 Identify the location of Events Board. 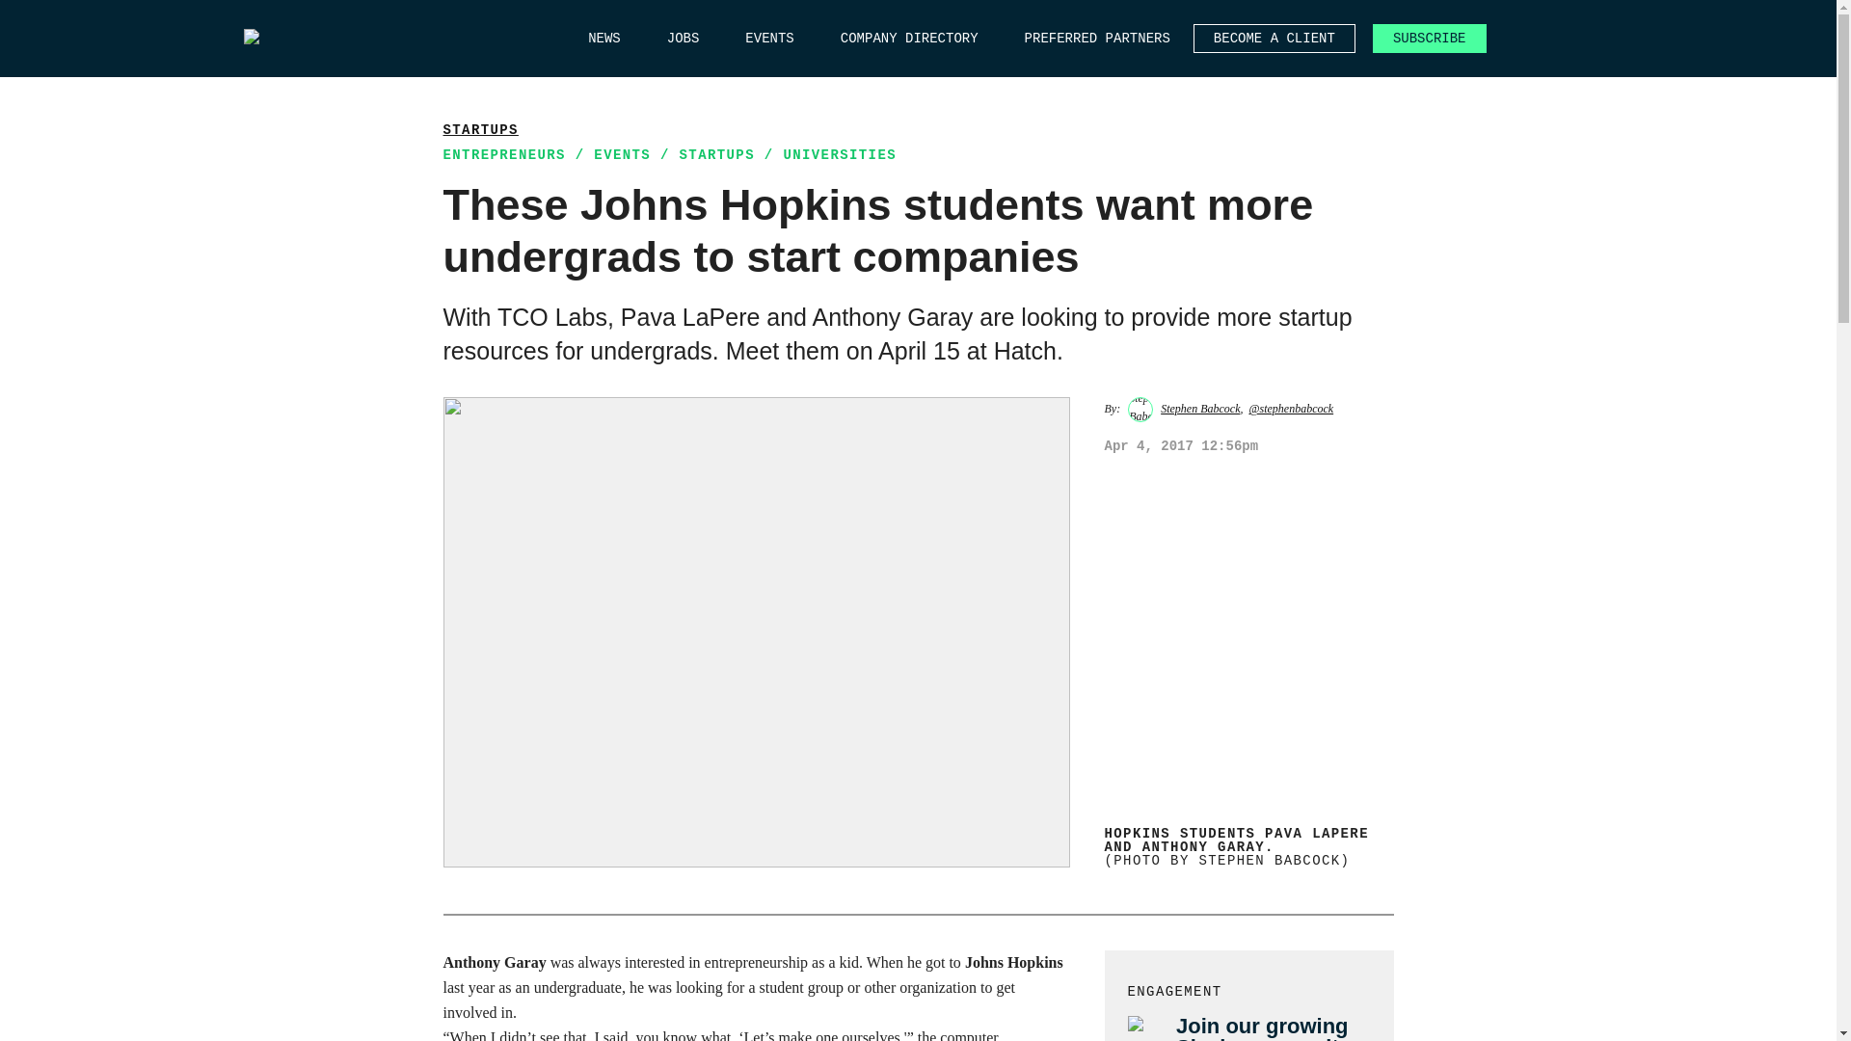
(769, 39).